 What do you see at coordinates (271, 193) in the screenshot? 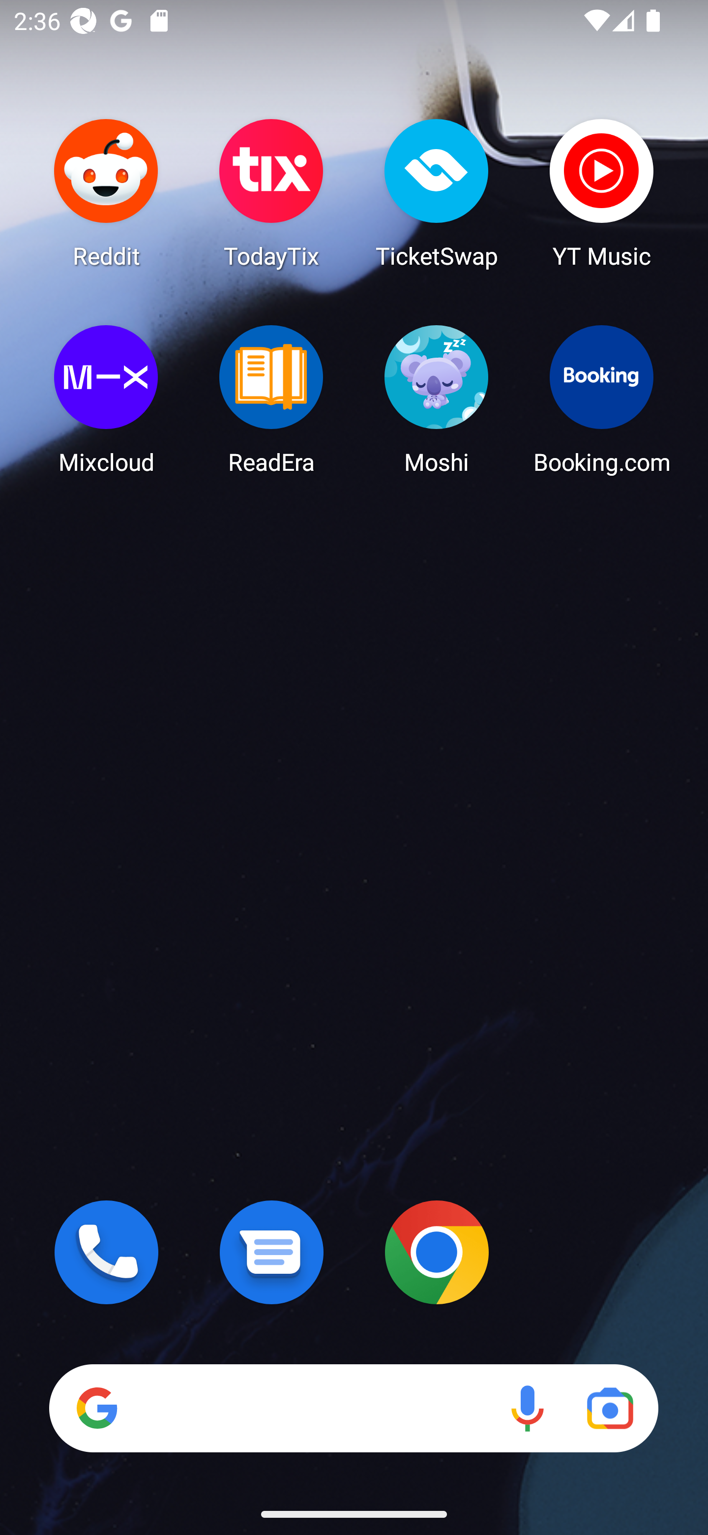
I see `TodayTix` at bounding box center [271, 193].